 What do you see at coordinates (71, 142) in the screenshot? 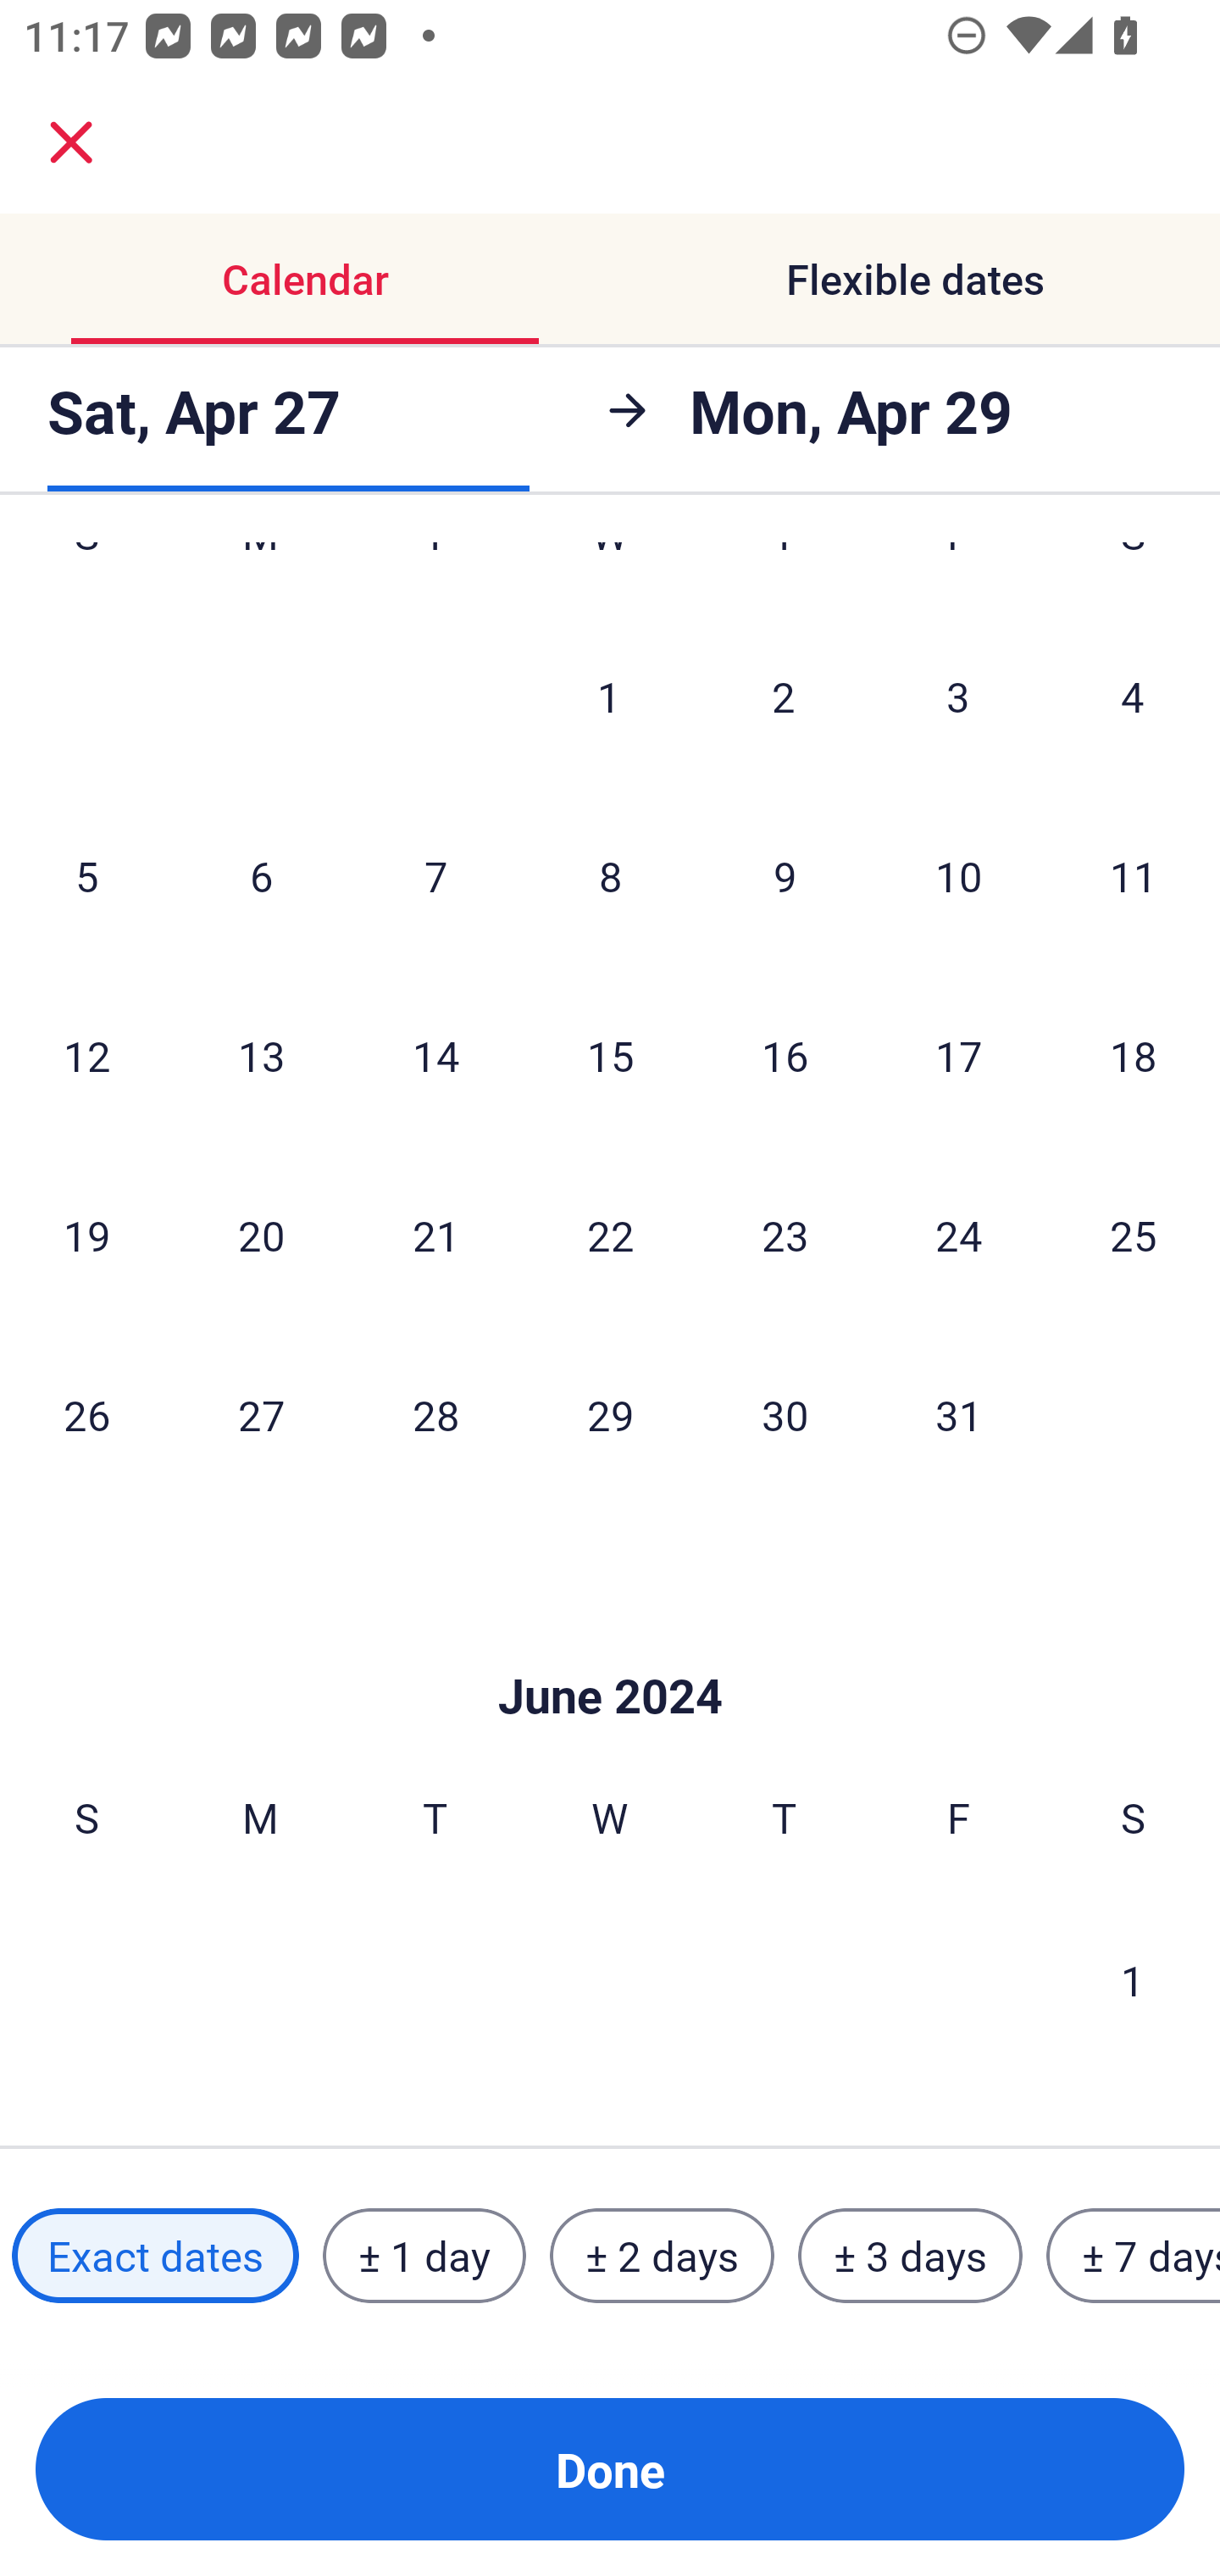
I see `close.` at bounding box center [71, 142].